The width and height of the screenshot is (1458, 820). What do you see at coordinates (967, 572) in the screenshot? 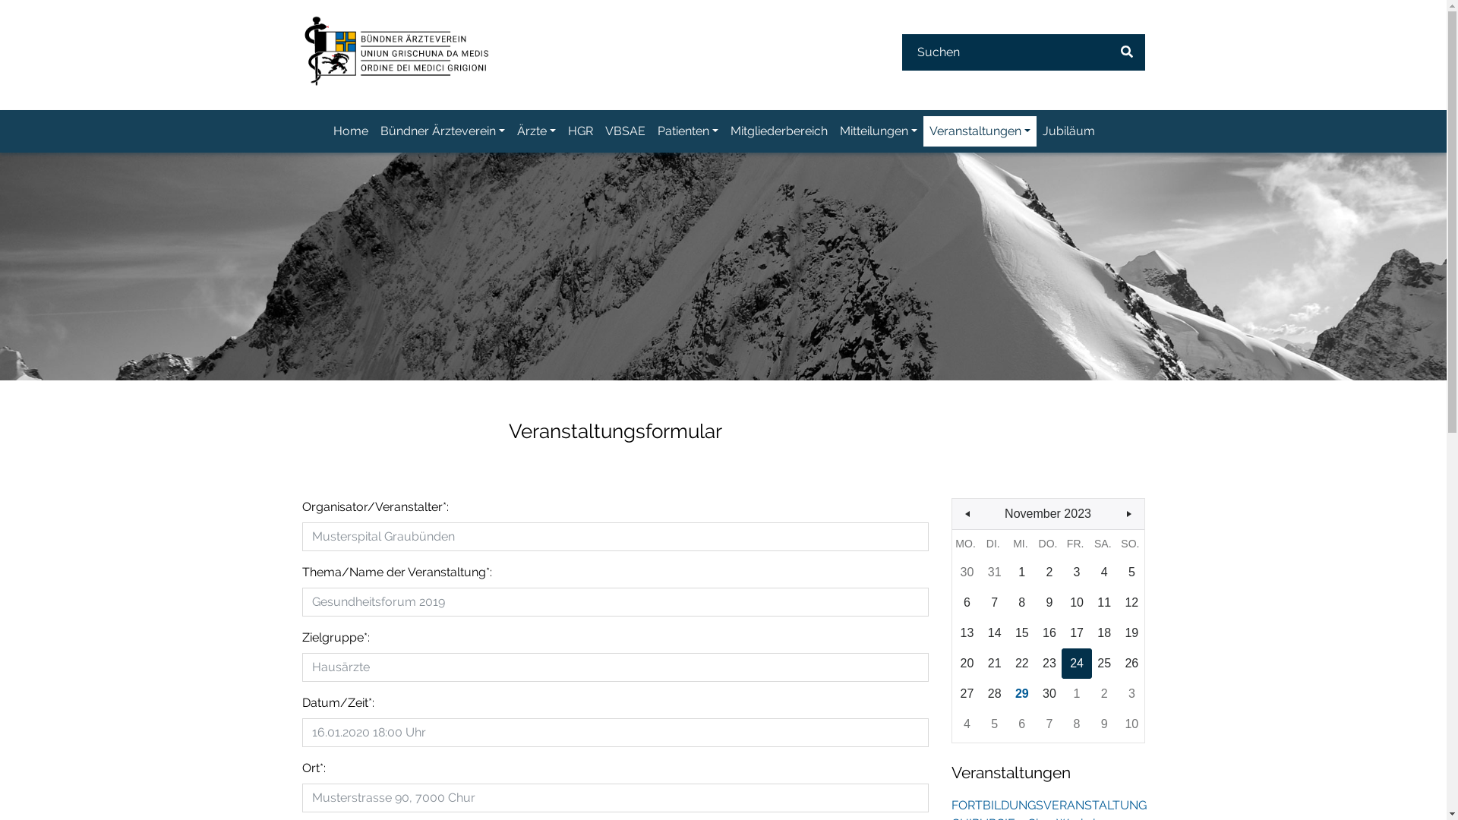
I see `30` at bounding box center [967, 572].